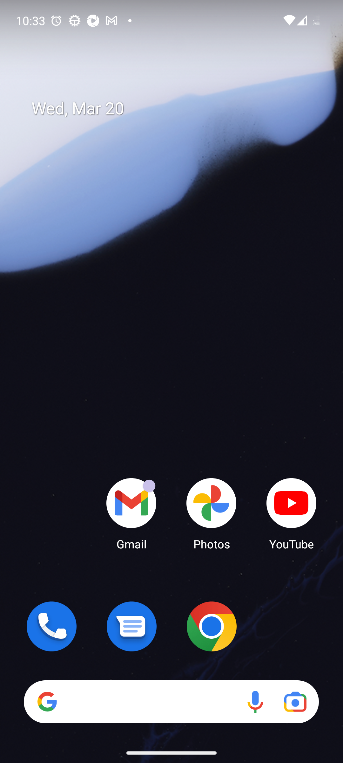 This screenshot has height=763, width=343. I want to click on Wed, Mar 20, so click(178, 109).